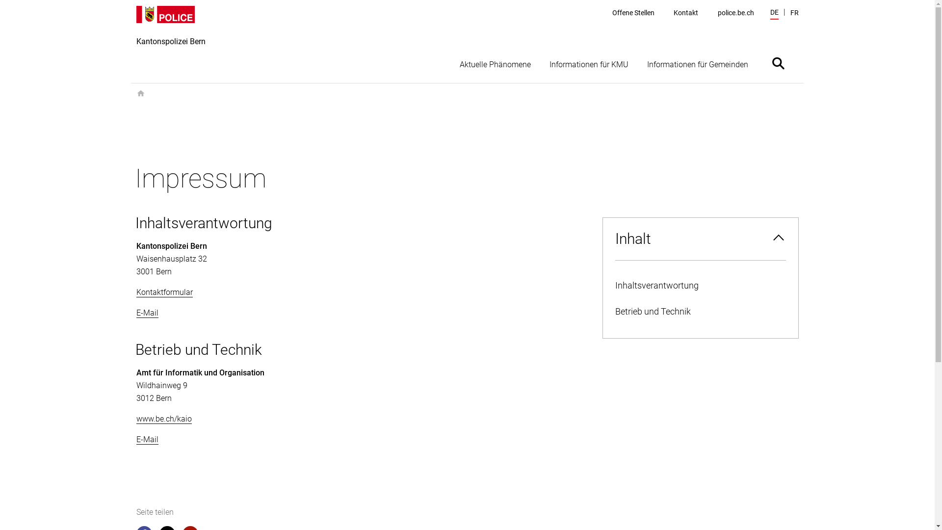  Describe the element at coordinates (686, 13) in the screenshot. I see `Kontakt` at that location.